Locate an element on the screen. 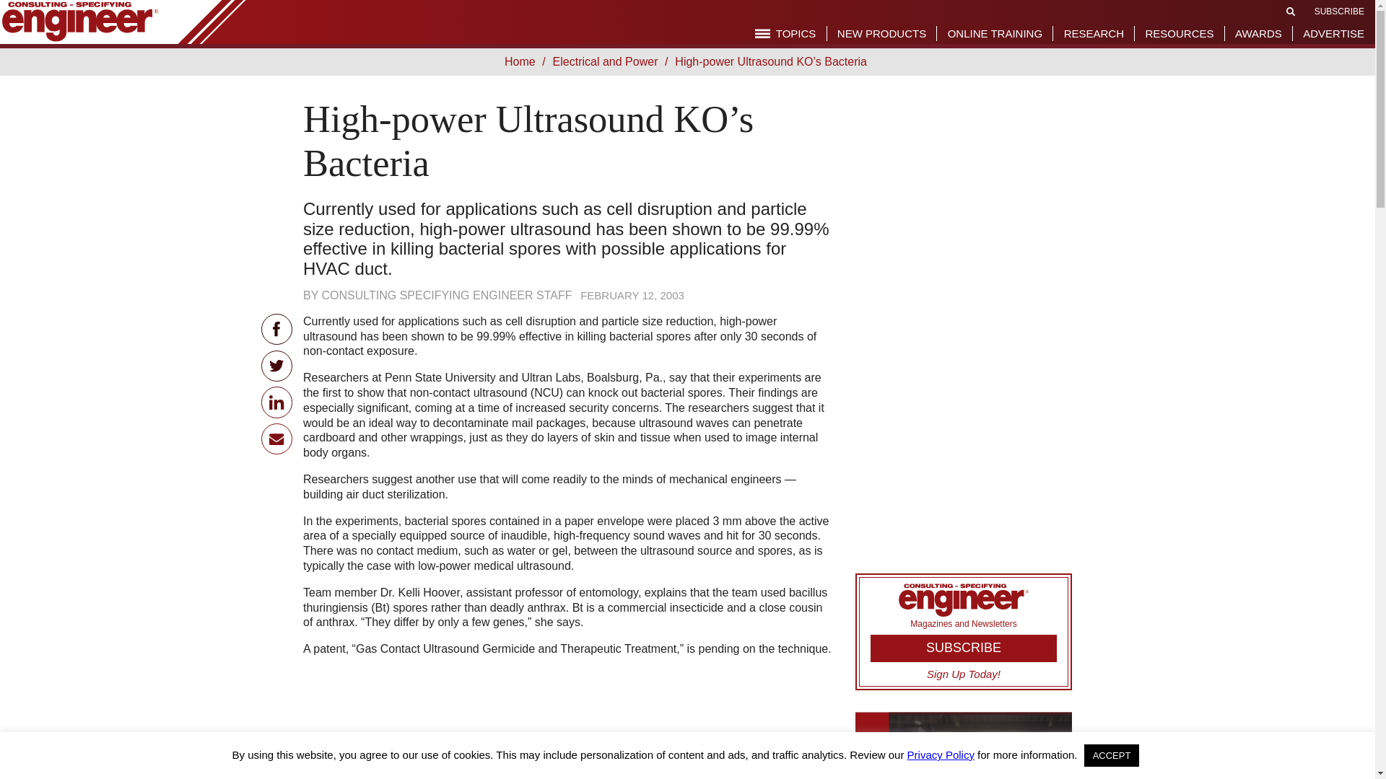 The width and height of the screenshot is (1386, 779). LinkedIn is located at coordinates (277, 401).